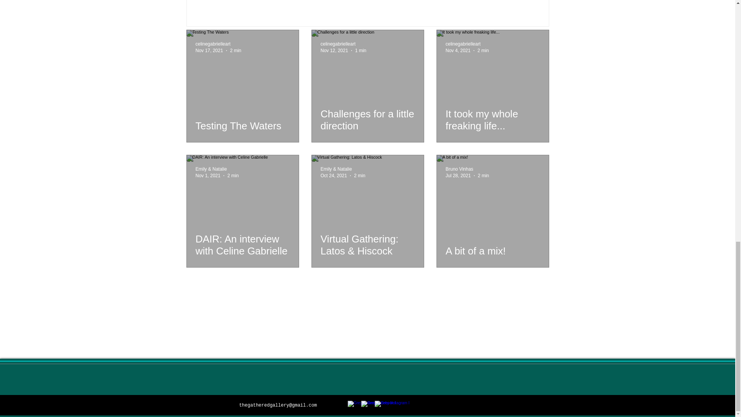 The width and height of the screenshot is (741, 417). I want to click on celinegabrielleart, so click(213, 44).